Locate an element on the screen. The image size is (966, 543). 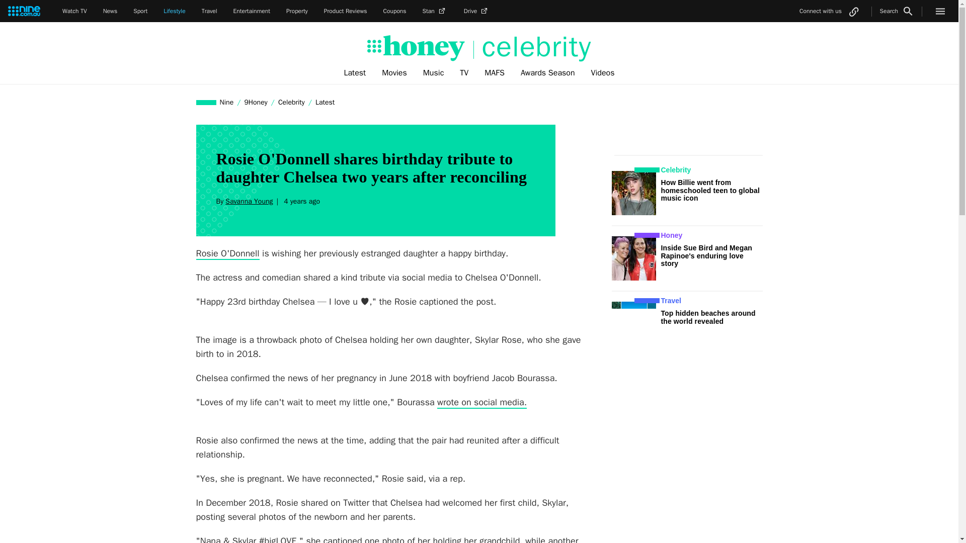
Drive is located at coordinates (476, 11).